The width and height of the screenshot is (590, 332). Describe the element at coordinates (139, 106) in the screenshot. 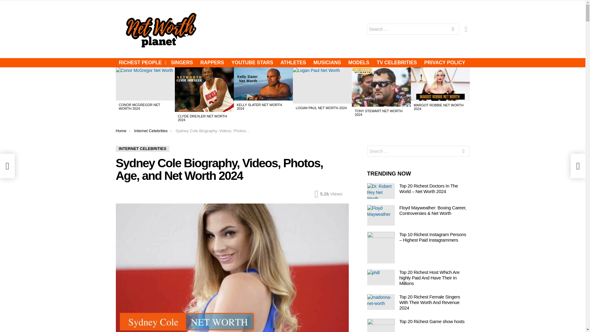

I see `CONOR MCGREGOR NET WORTH 2024` at that location.